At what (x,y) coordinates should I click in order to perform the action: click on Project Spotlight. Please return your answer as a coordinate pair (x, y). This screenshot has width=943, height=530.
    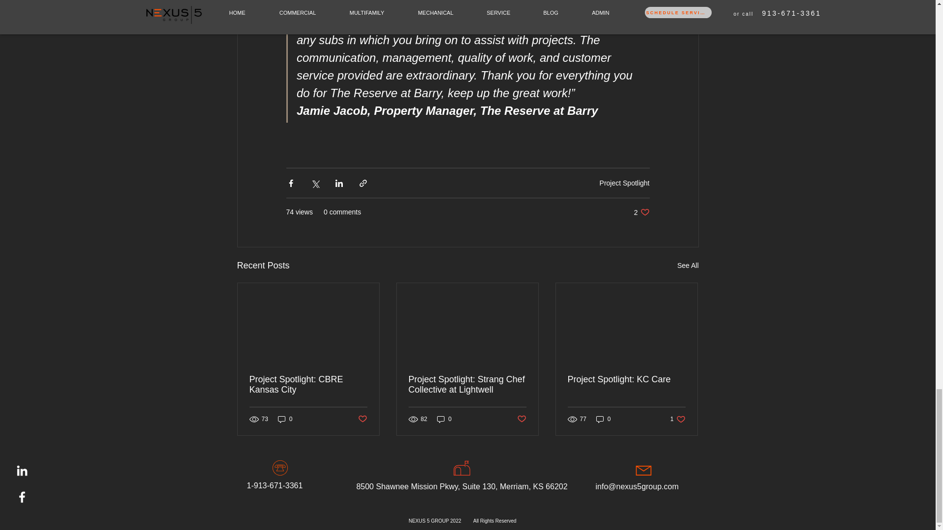
    Looking at the image, I should click on (625, 183).